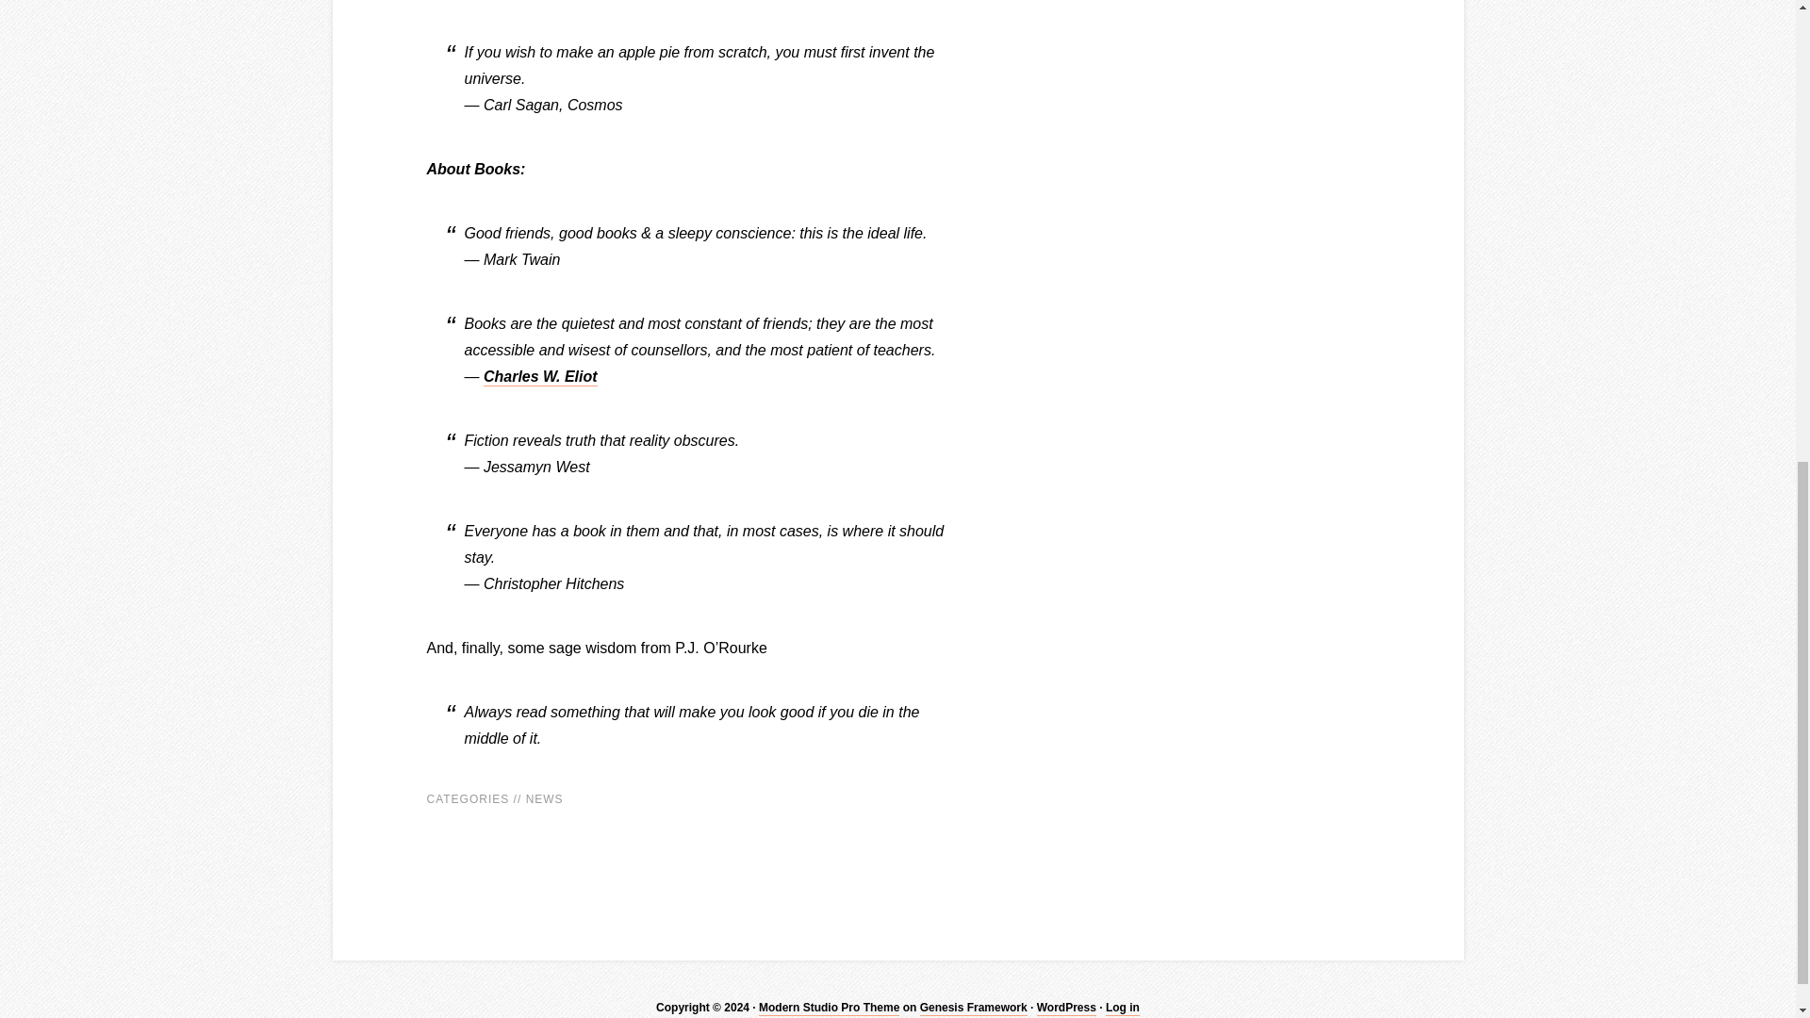 This screenshot has width=1810, height=1018. What do you see at coordinates (1067, 1008) in the screenshot?
I see `WordPress` at bounding box center [1067, 1008].